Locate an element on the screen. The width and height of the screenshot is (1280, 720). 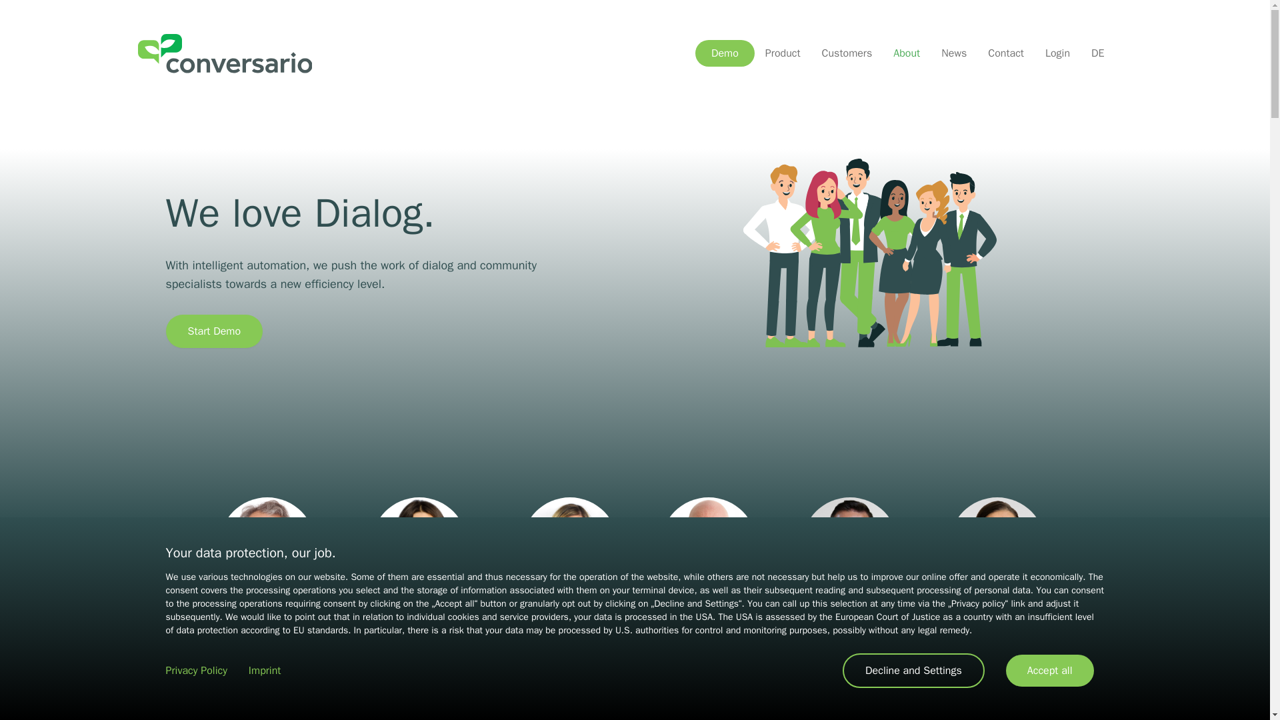
Login is located at coordinates (1057, 53).